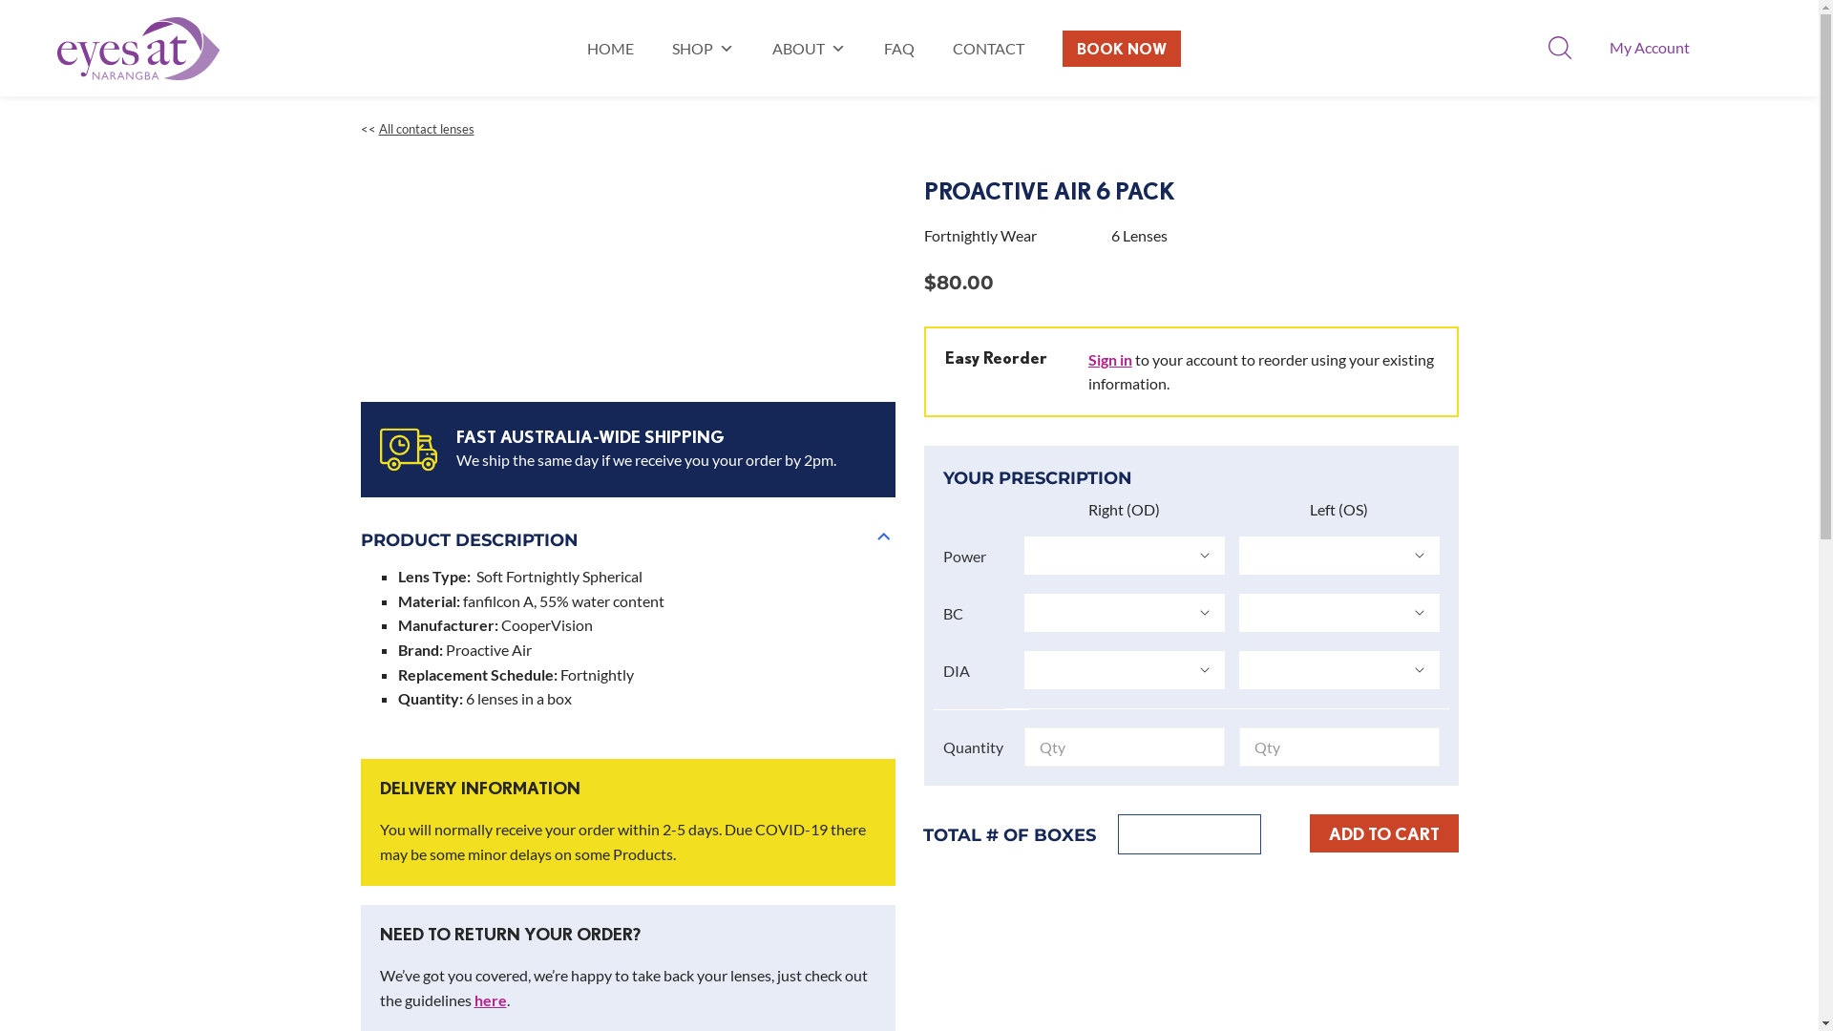 The height and width of the screenshot is (1031, 1833). What do you see at coordinates (703, 48) in the screenshot?
I see `SHOP` at bounding box center [703, 48].